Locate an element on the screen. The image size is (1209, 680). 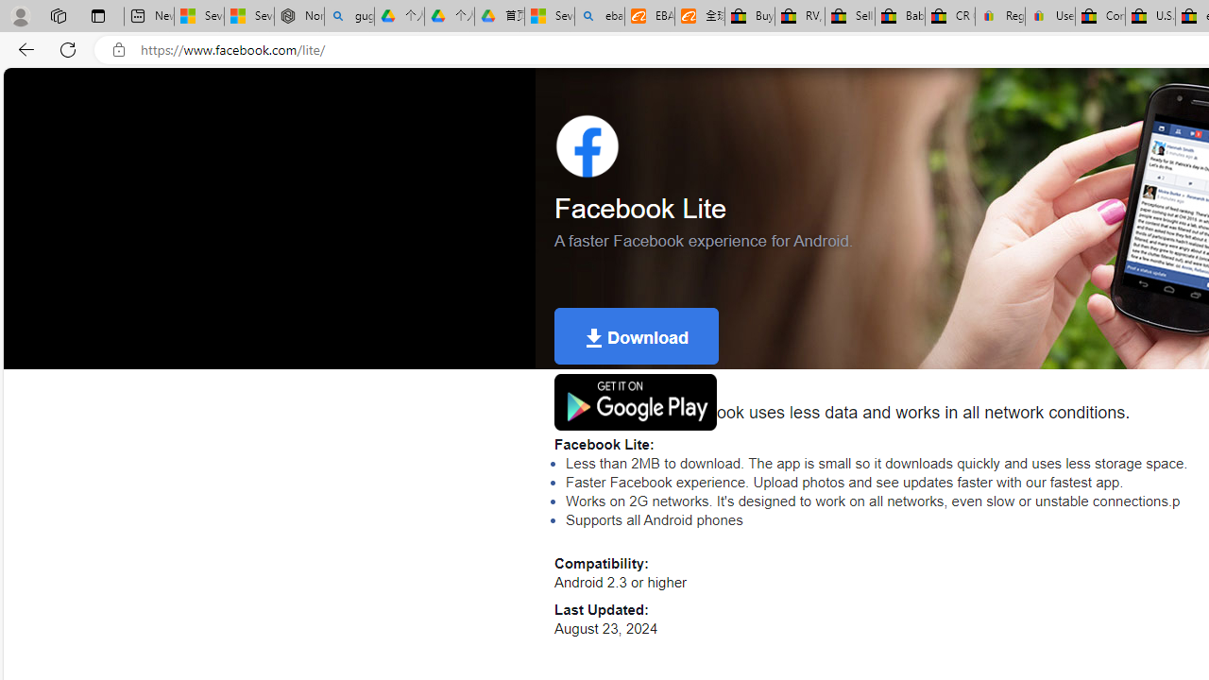
Register: Create a personal eBay account is located at coordinates (1000, 17).